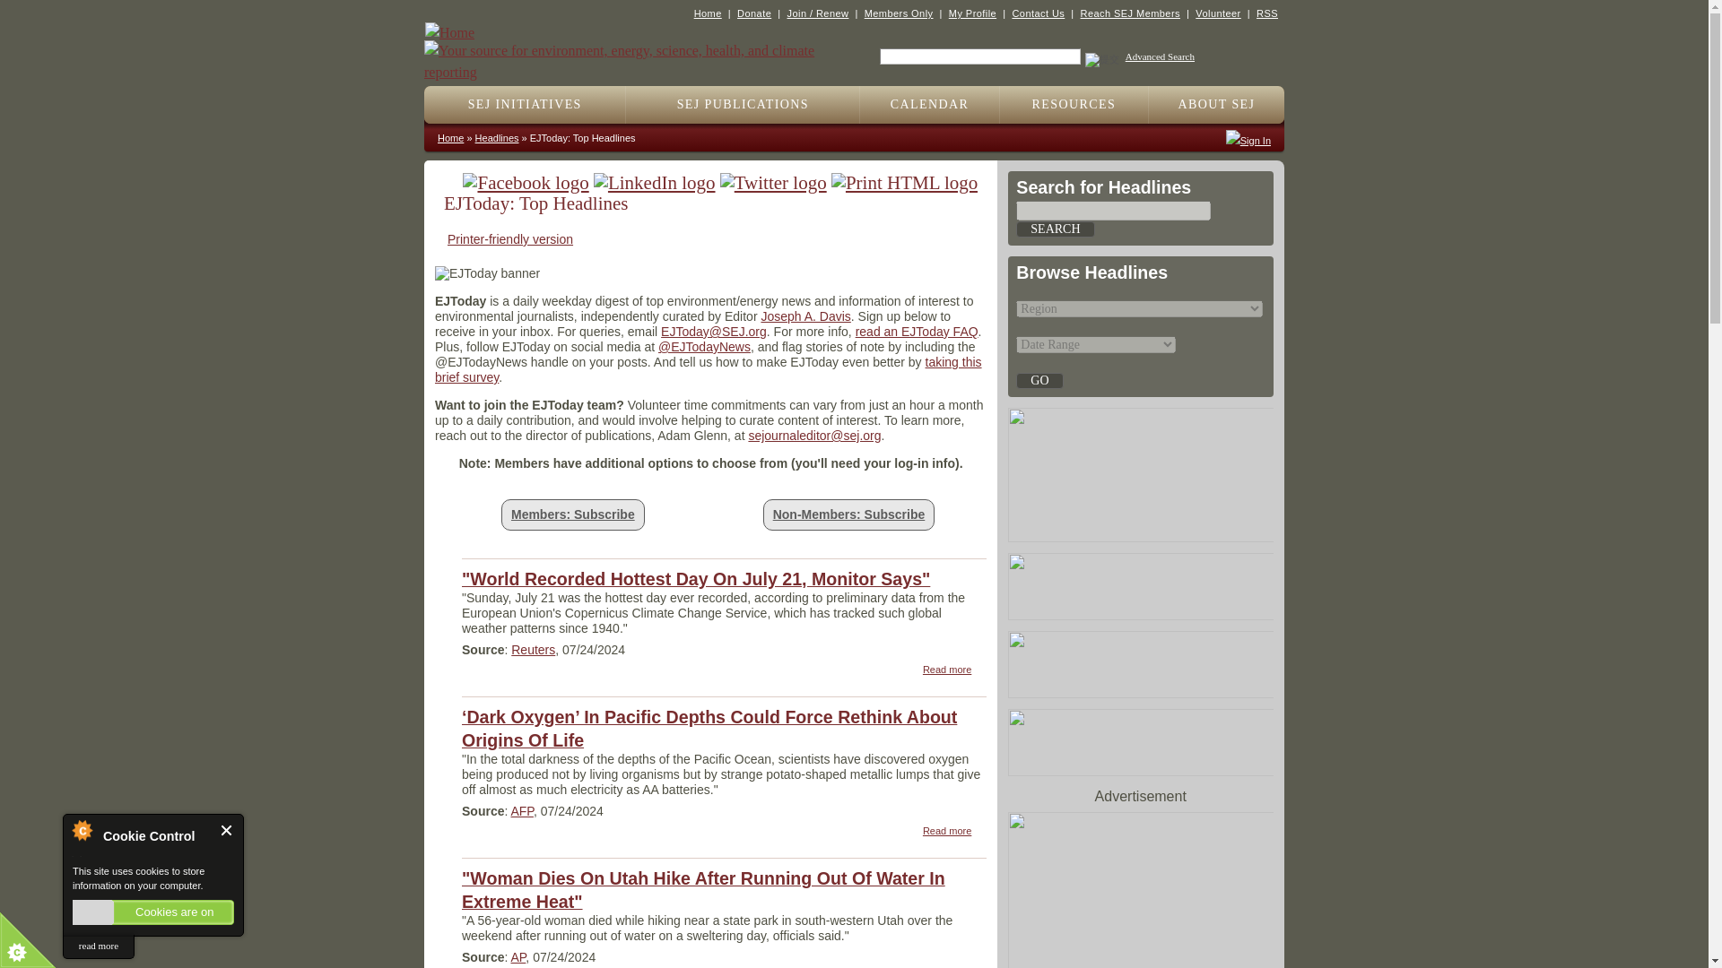 This screenshot has width=1722, height=968. What do you see at coordinates (1217, 13) in the screenshot?
I see `Volunteer` at bounding box center [1217, 13].